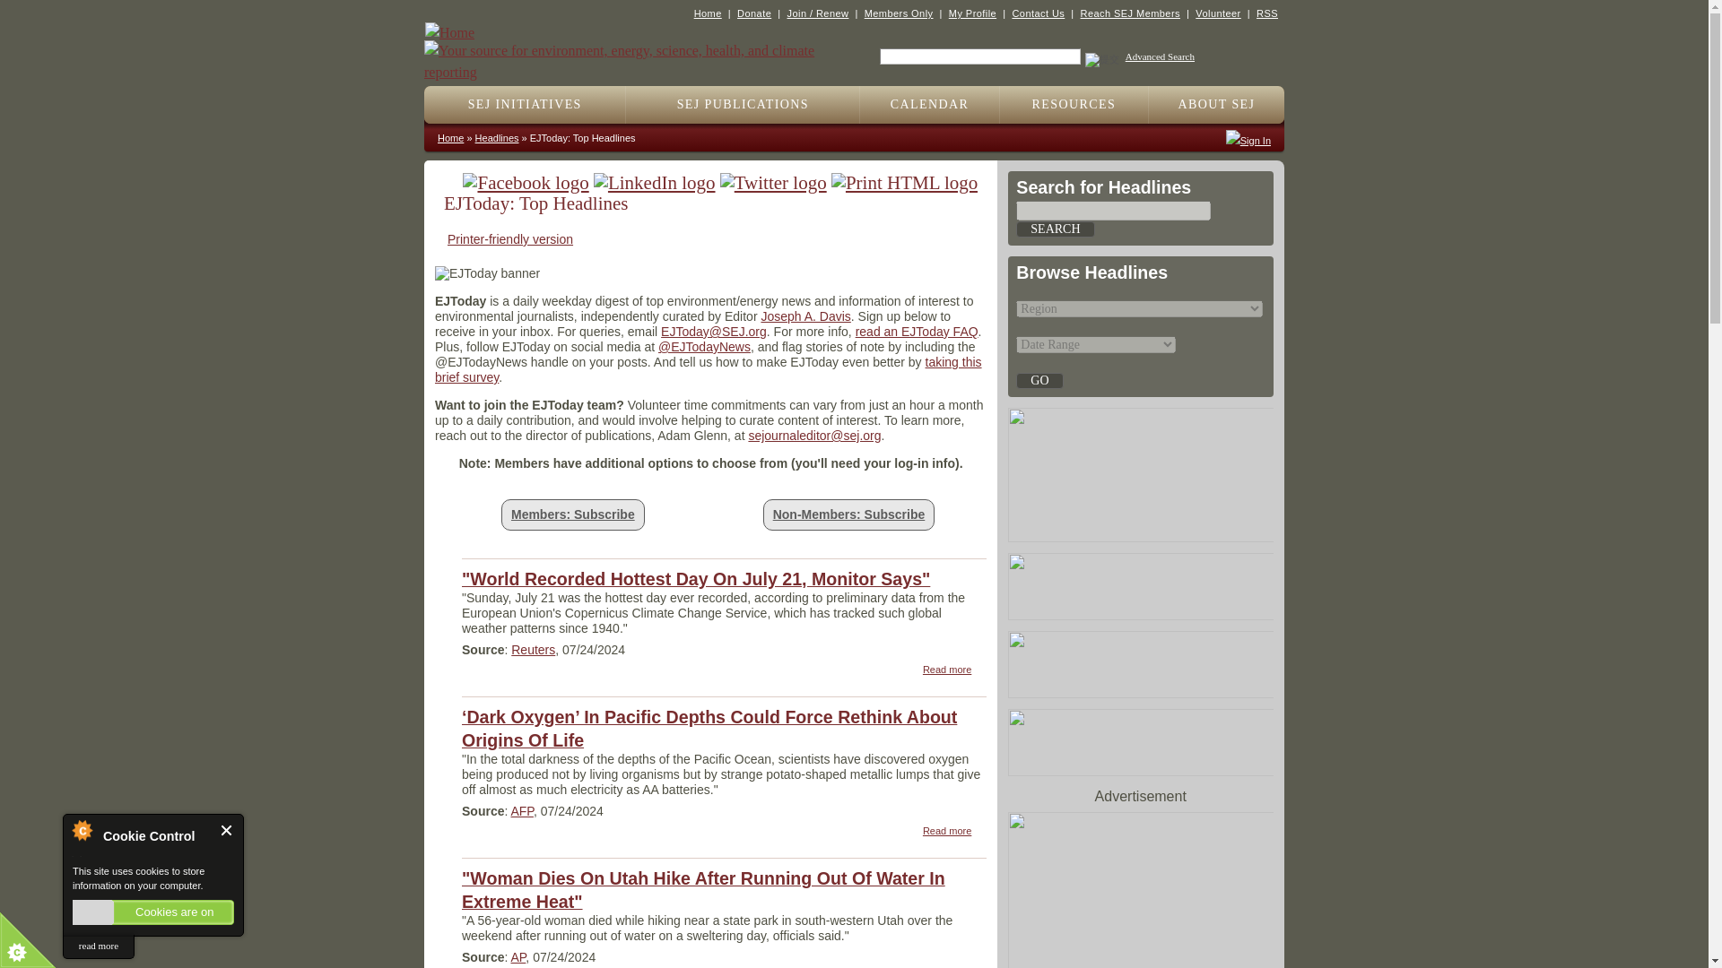 This screenshot has width=1722, height=968. What do you see at coordinates (1217, 13) in the screenshot?
I see `Volunteer` at bounding box center [1217, 13].